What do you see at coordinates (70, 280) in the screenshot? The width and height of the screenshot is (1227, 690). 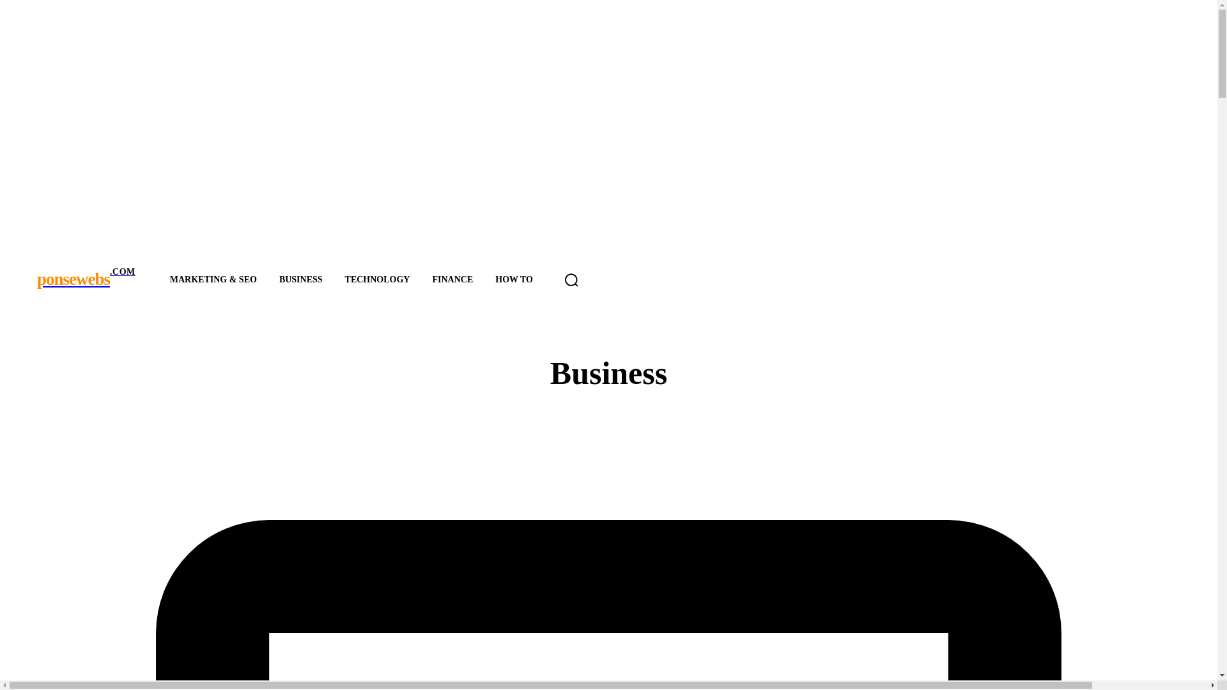 I see `TECHNOLOGY` at bounding box center [70, 280].